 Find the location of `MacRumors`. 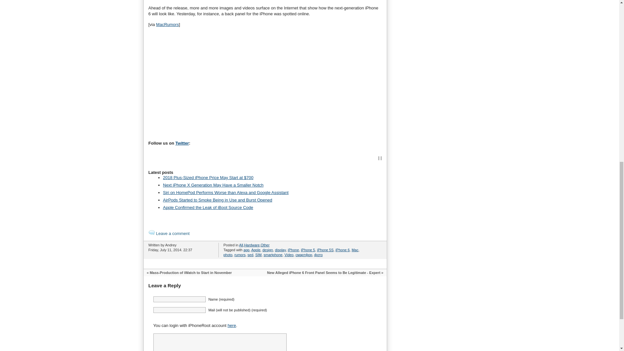

MacRumors is located at coordinates (167, 25).